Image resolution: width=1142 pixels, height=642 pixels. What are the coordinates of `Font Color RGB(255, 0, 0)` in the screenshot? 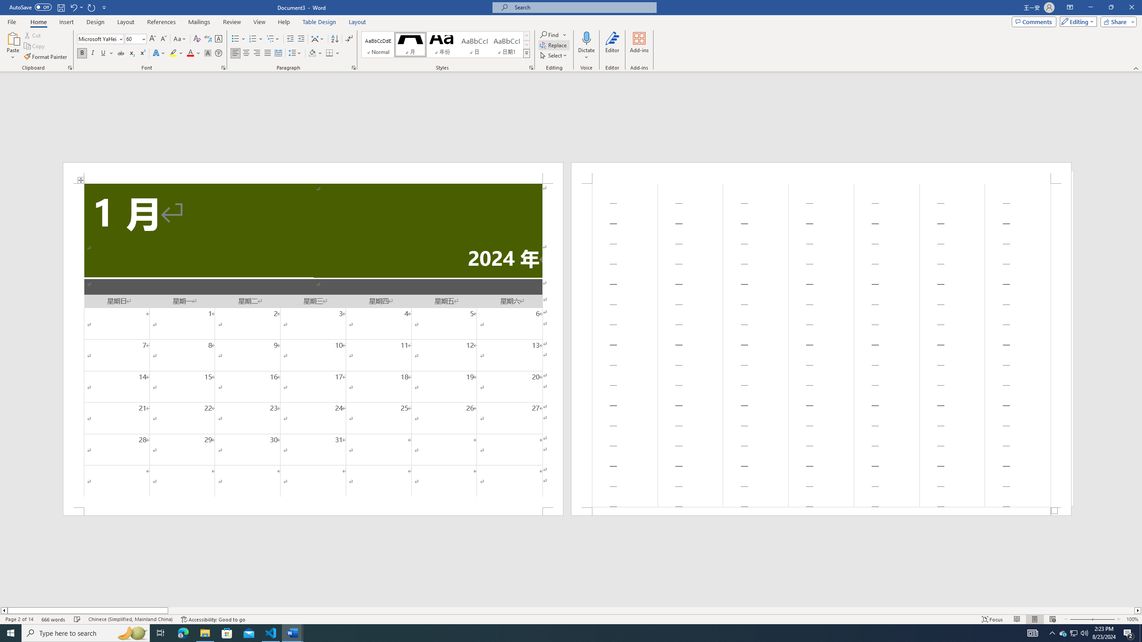 It's located at (190, 53).